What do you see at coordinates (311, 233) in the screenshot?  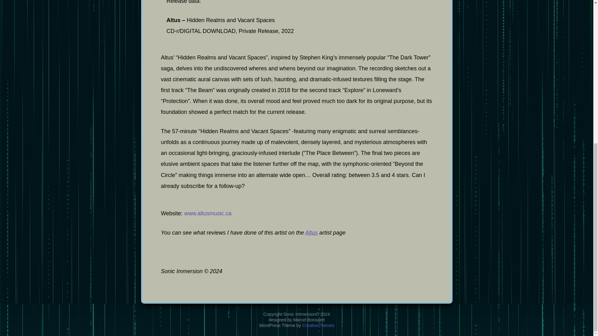 I see `Altus` at bounding box center [311, 233].